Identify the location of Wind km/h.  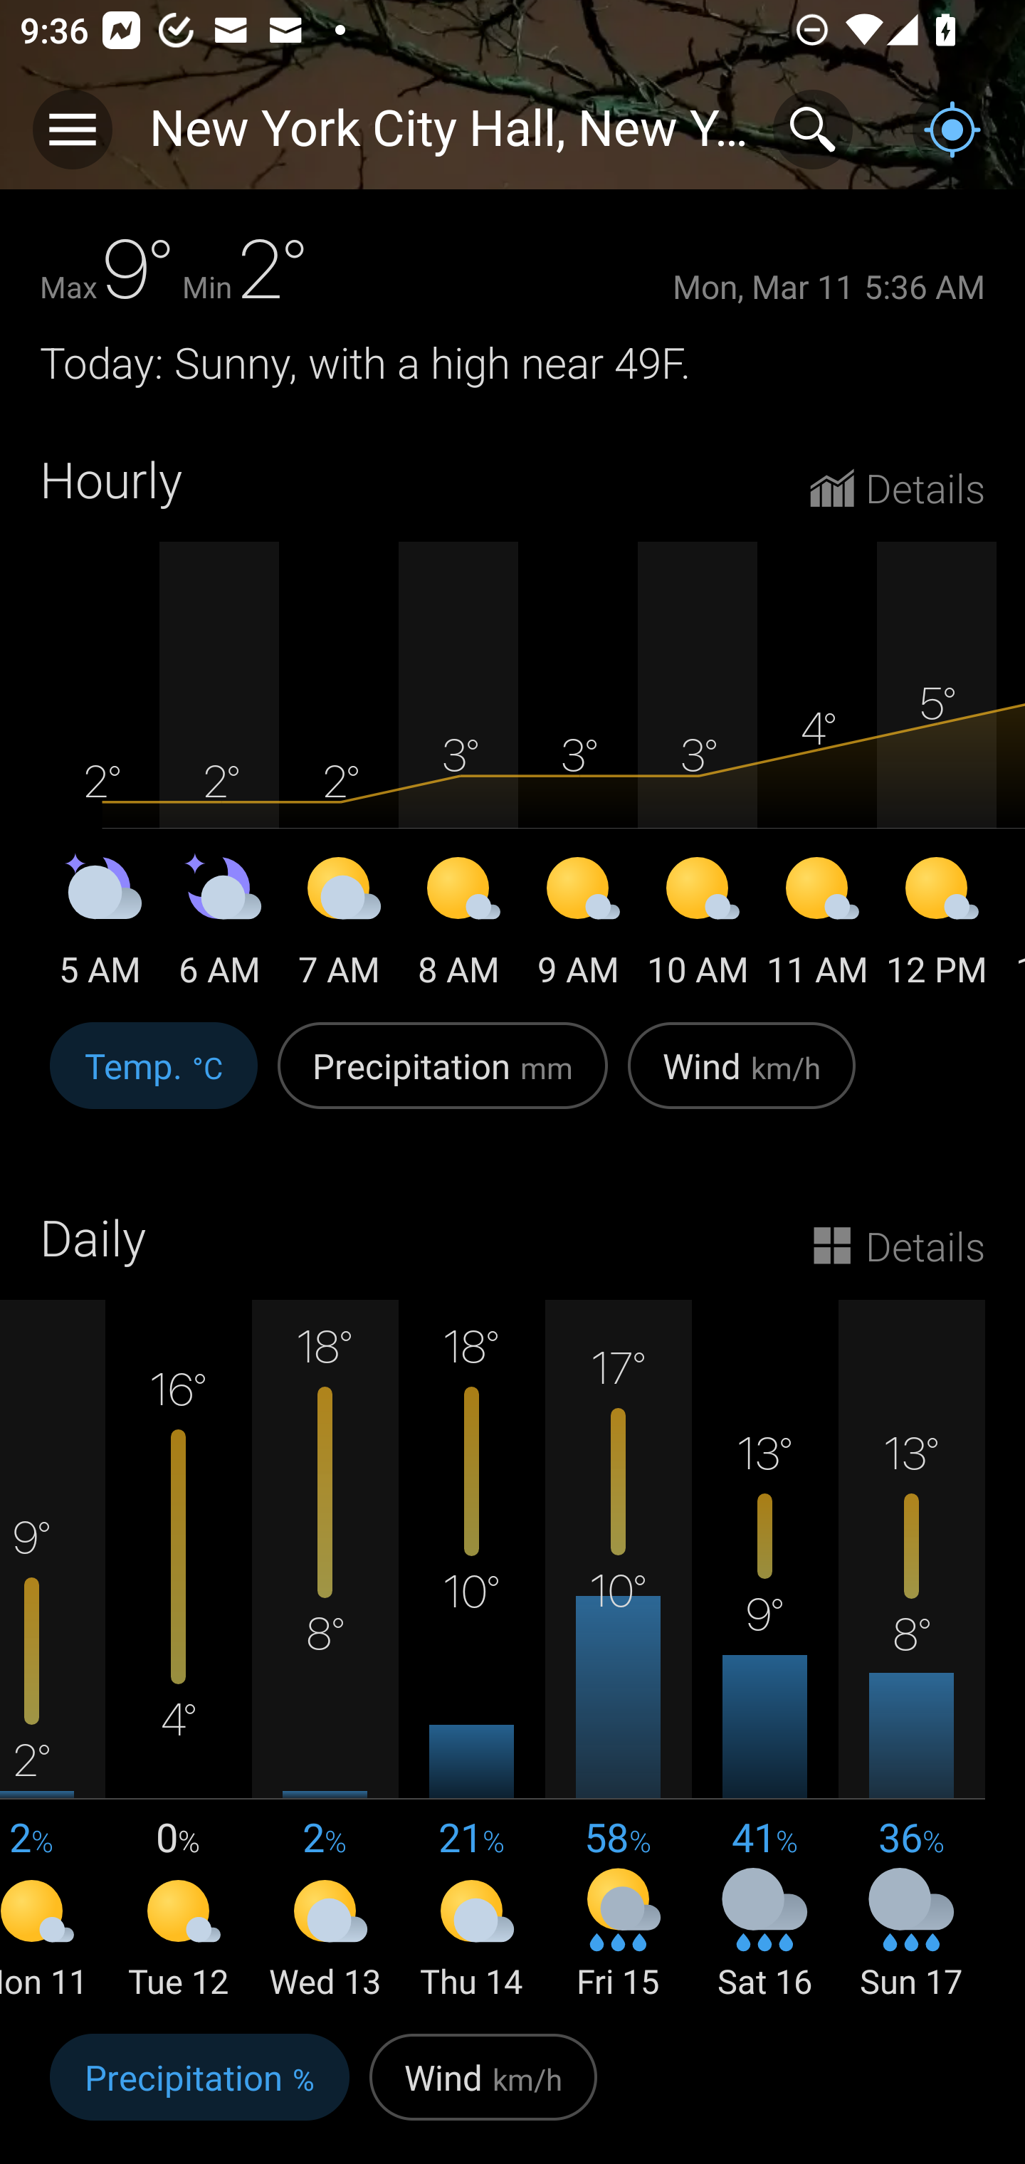
(483, 2091).